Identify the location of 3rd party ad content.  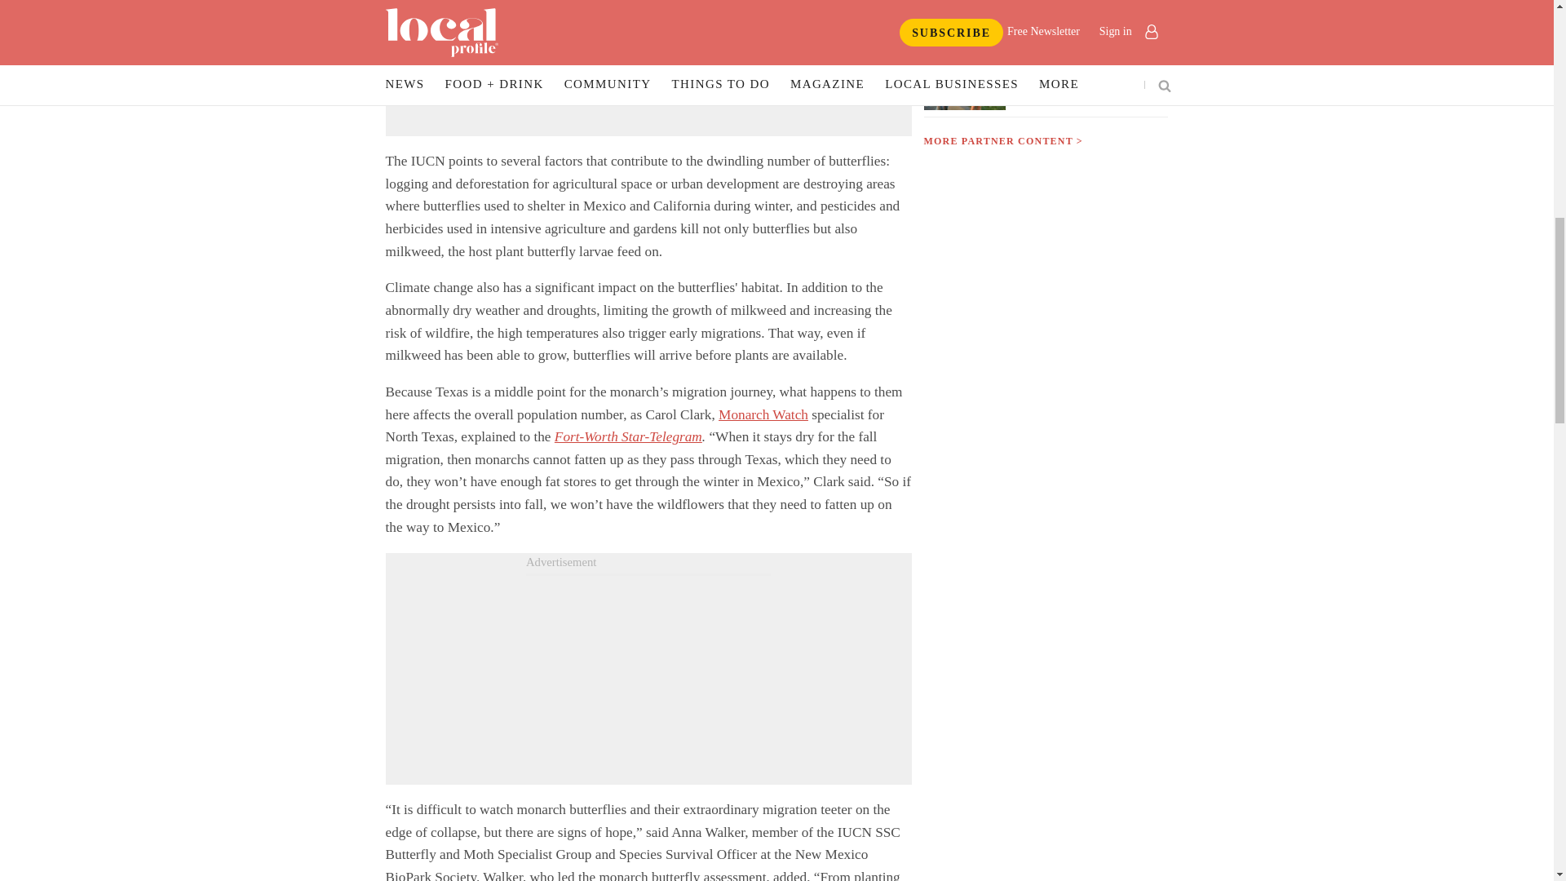
(648, 90).